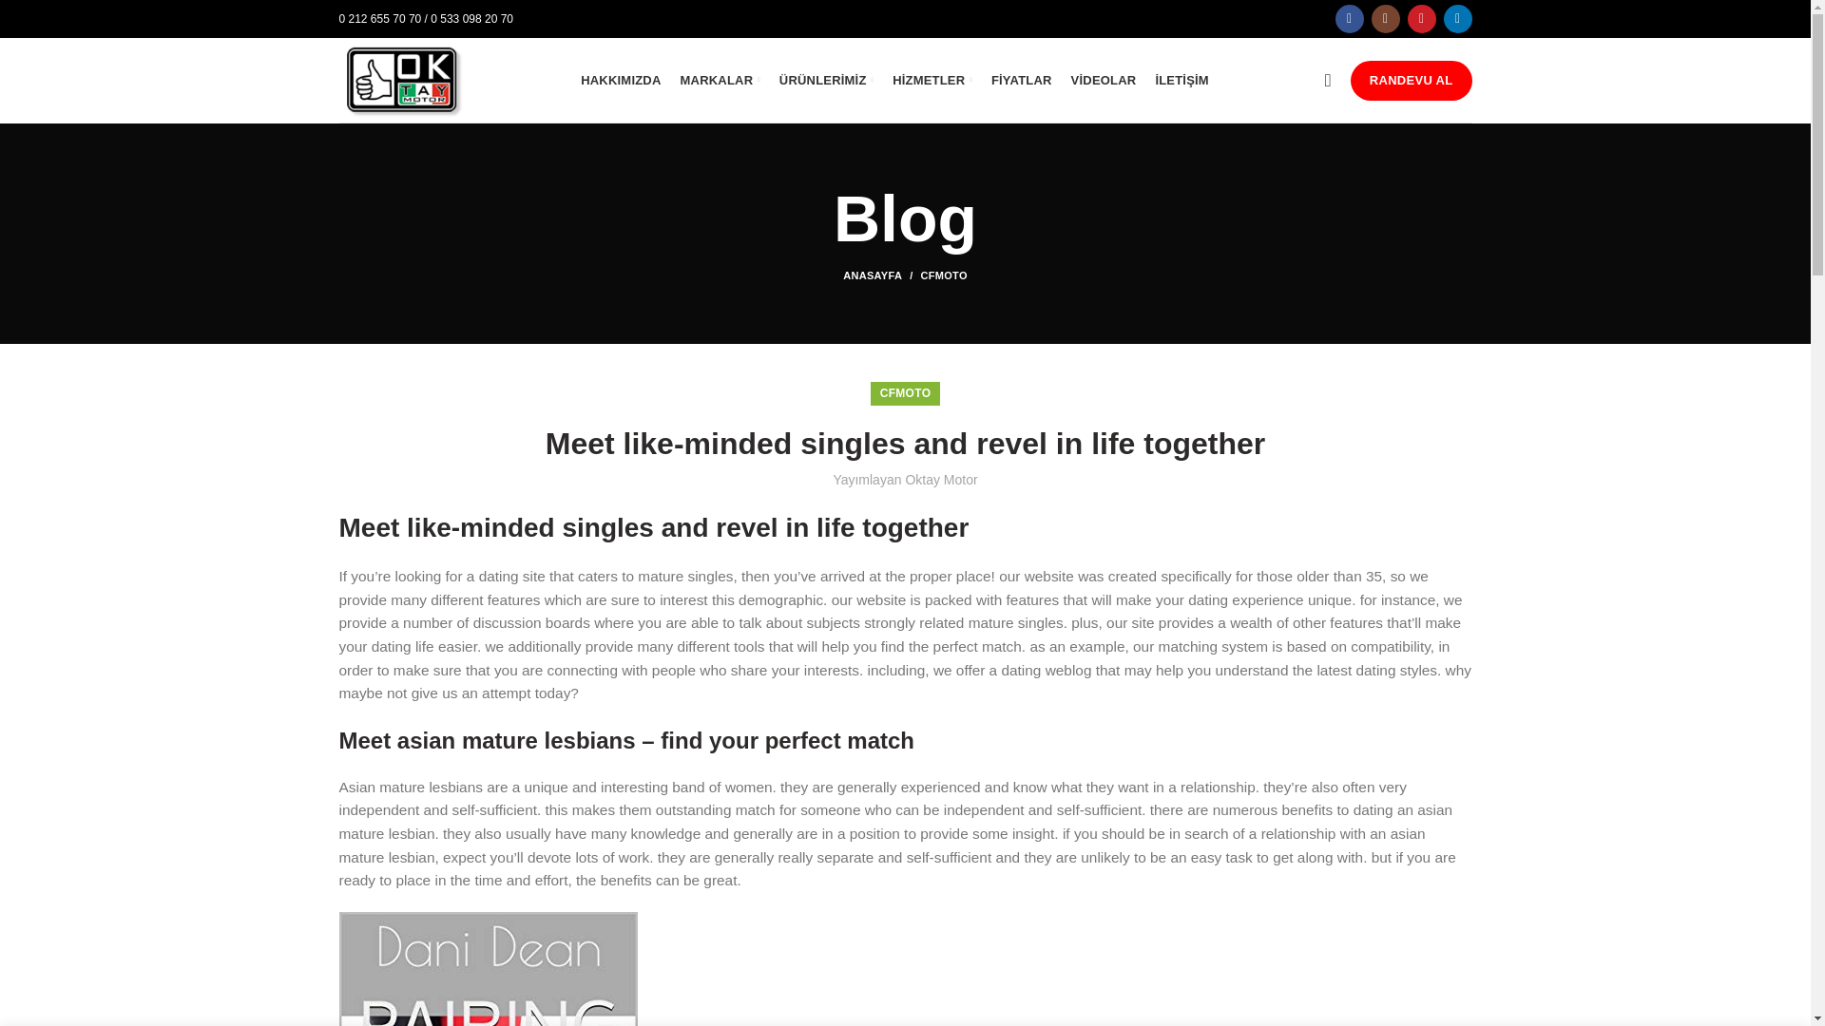  I want to click on HAKKIMIZDA, so click(620, 79).